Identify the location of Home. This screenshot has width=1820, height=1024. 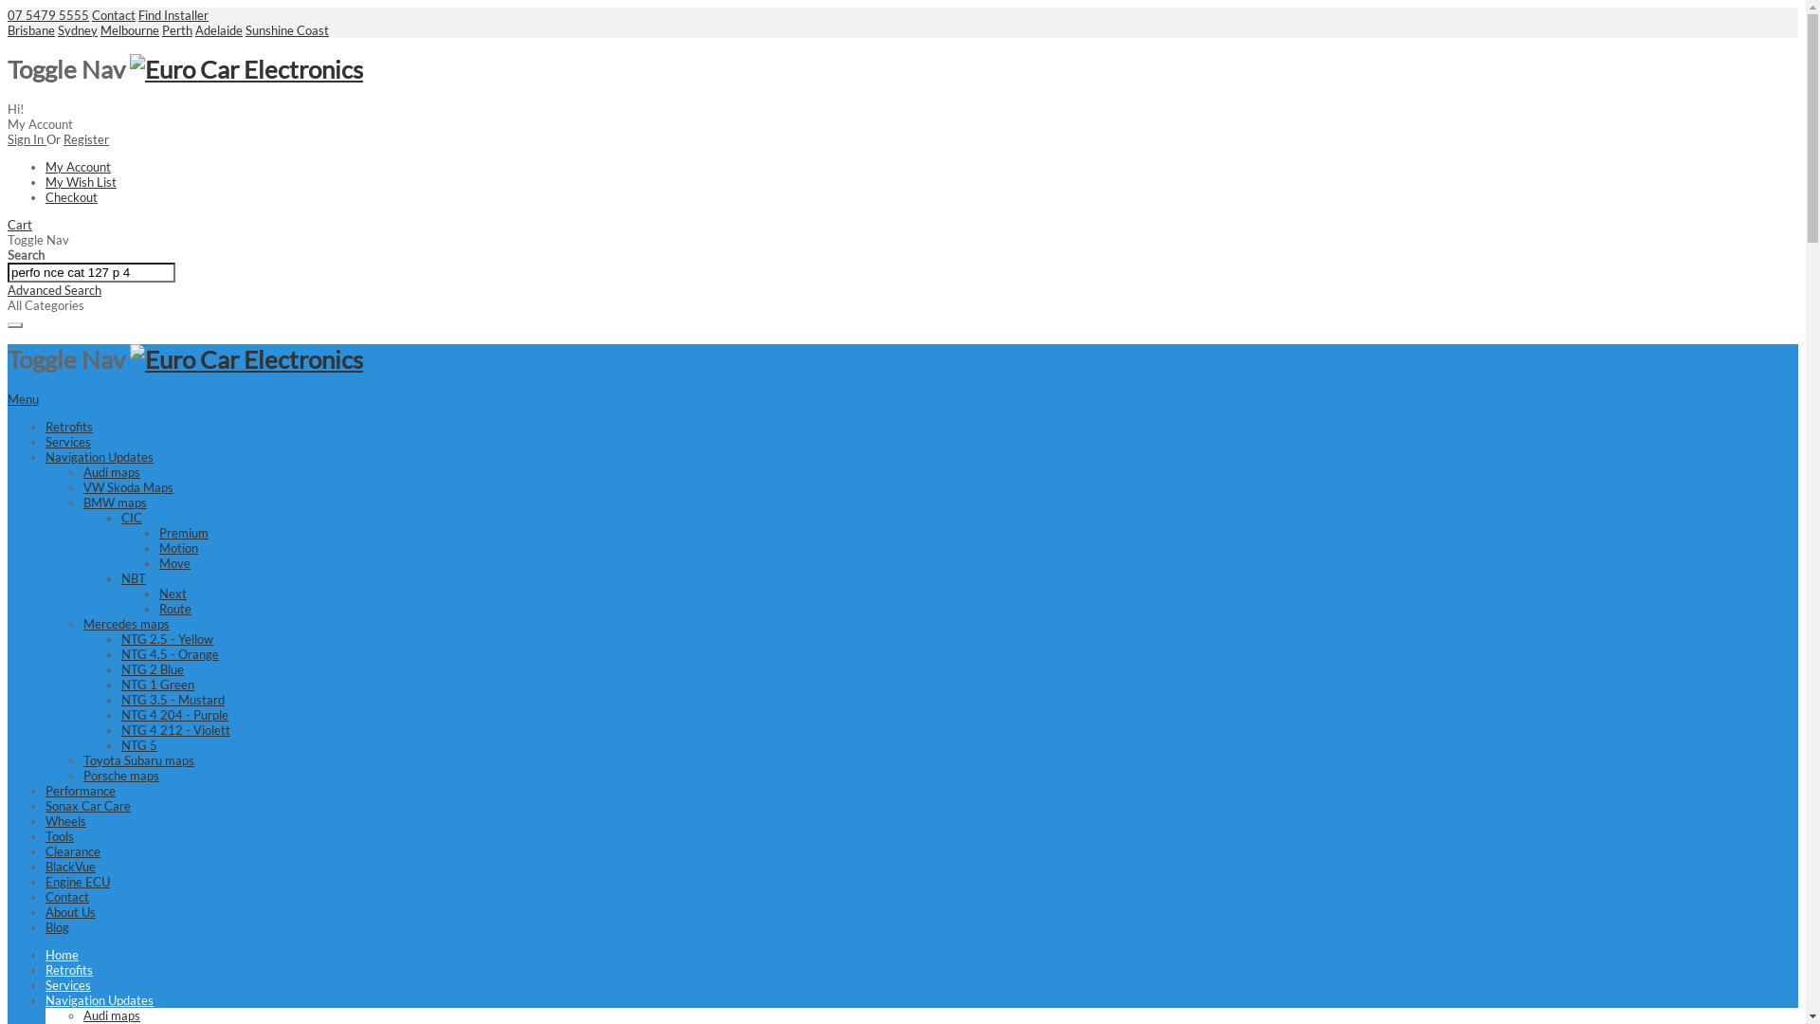
(63, 955).